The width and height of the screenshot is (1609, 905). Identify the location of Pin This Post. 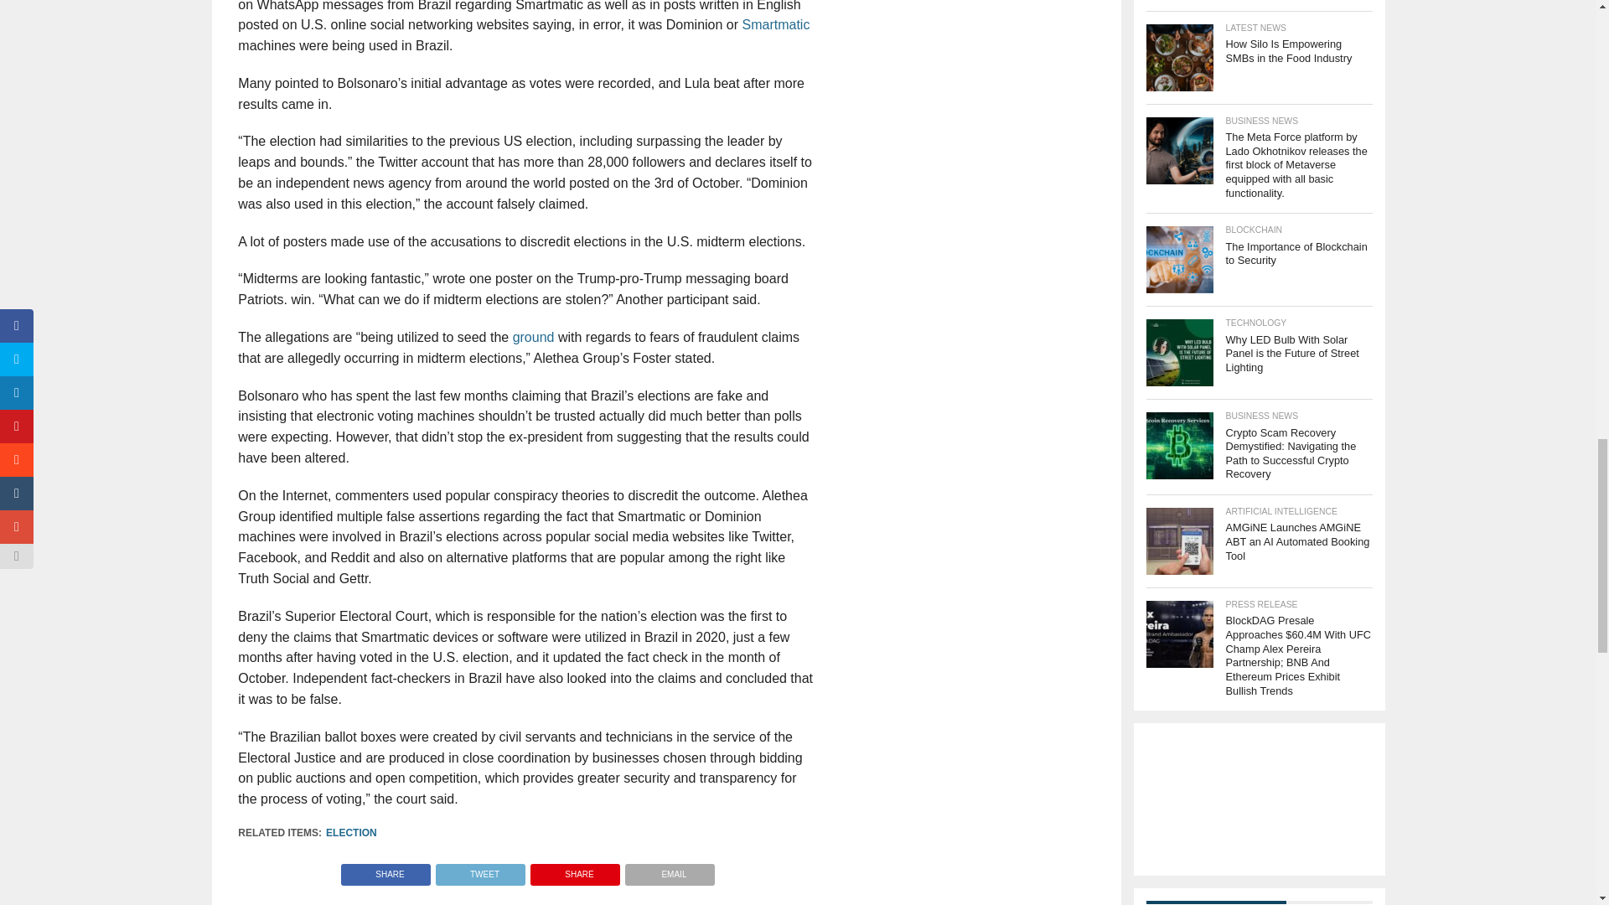
(575, 870).